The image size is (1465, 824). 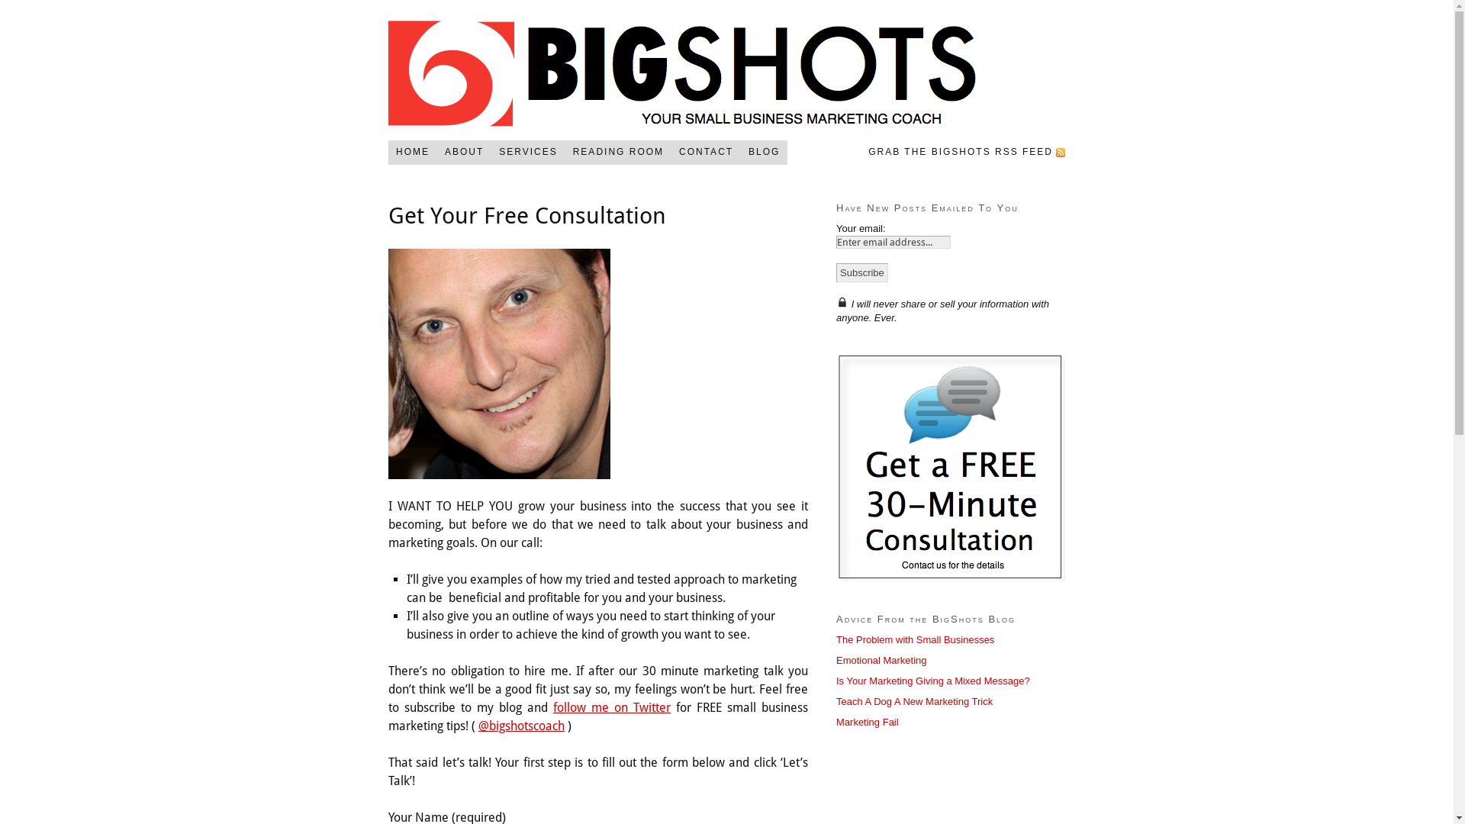 I want to click on GRAB THE BIGSHOTS RSS FEED, so click(x=963, y=153).